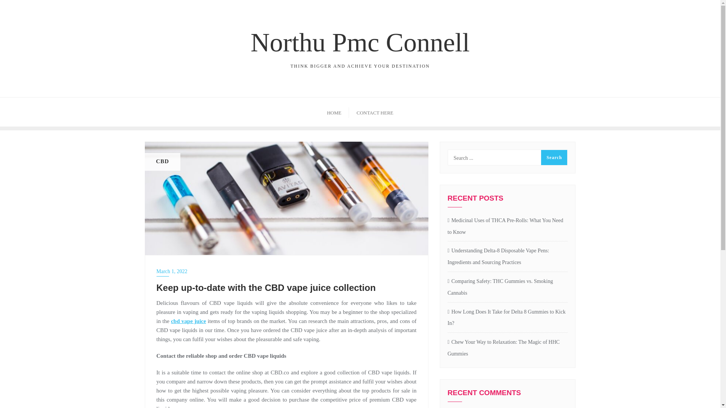 Image resolution: width=726 pixels, height=408 pixels. What do you see at coordinates (286, 198) in the screenshot?
I see `Keep up-to-date with the CBD vape juice collection` at bounding box center [286, 198].